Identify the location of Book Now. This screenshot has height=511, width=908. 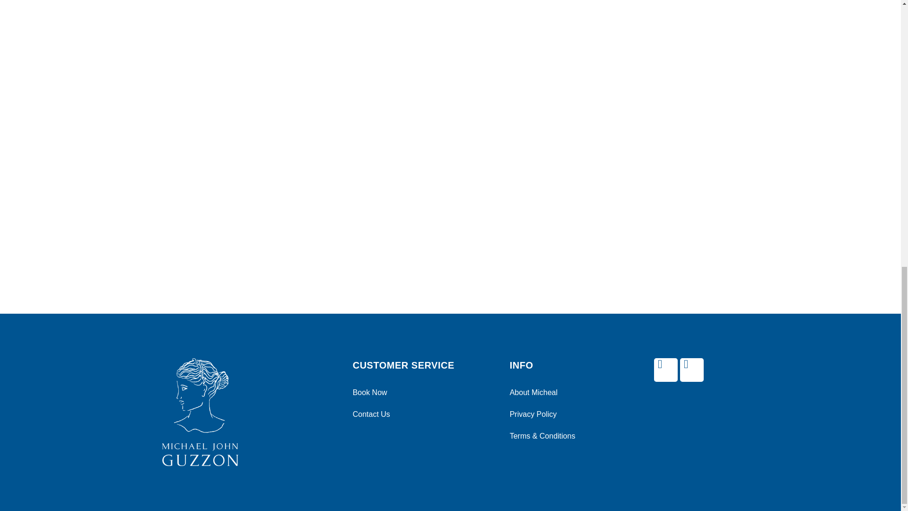
(422, 393).